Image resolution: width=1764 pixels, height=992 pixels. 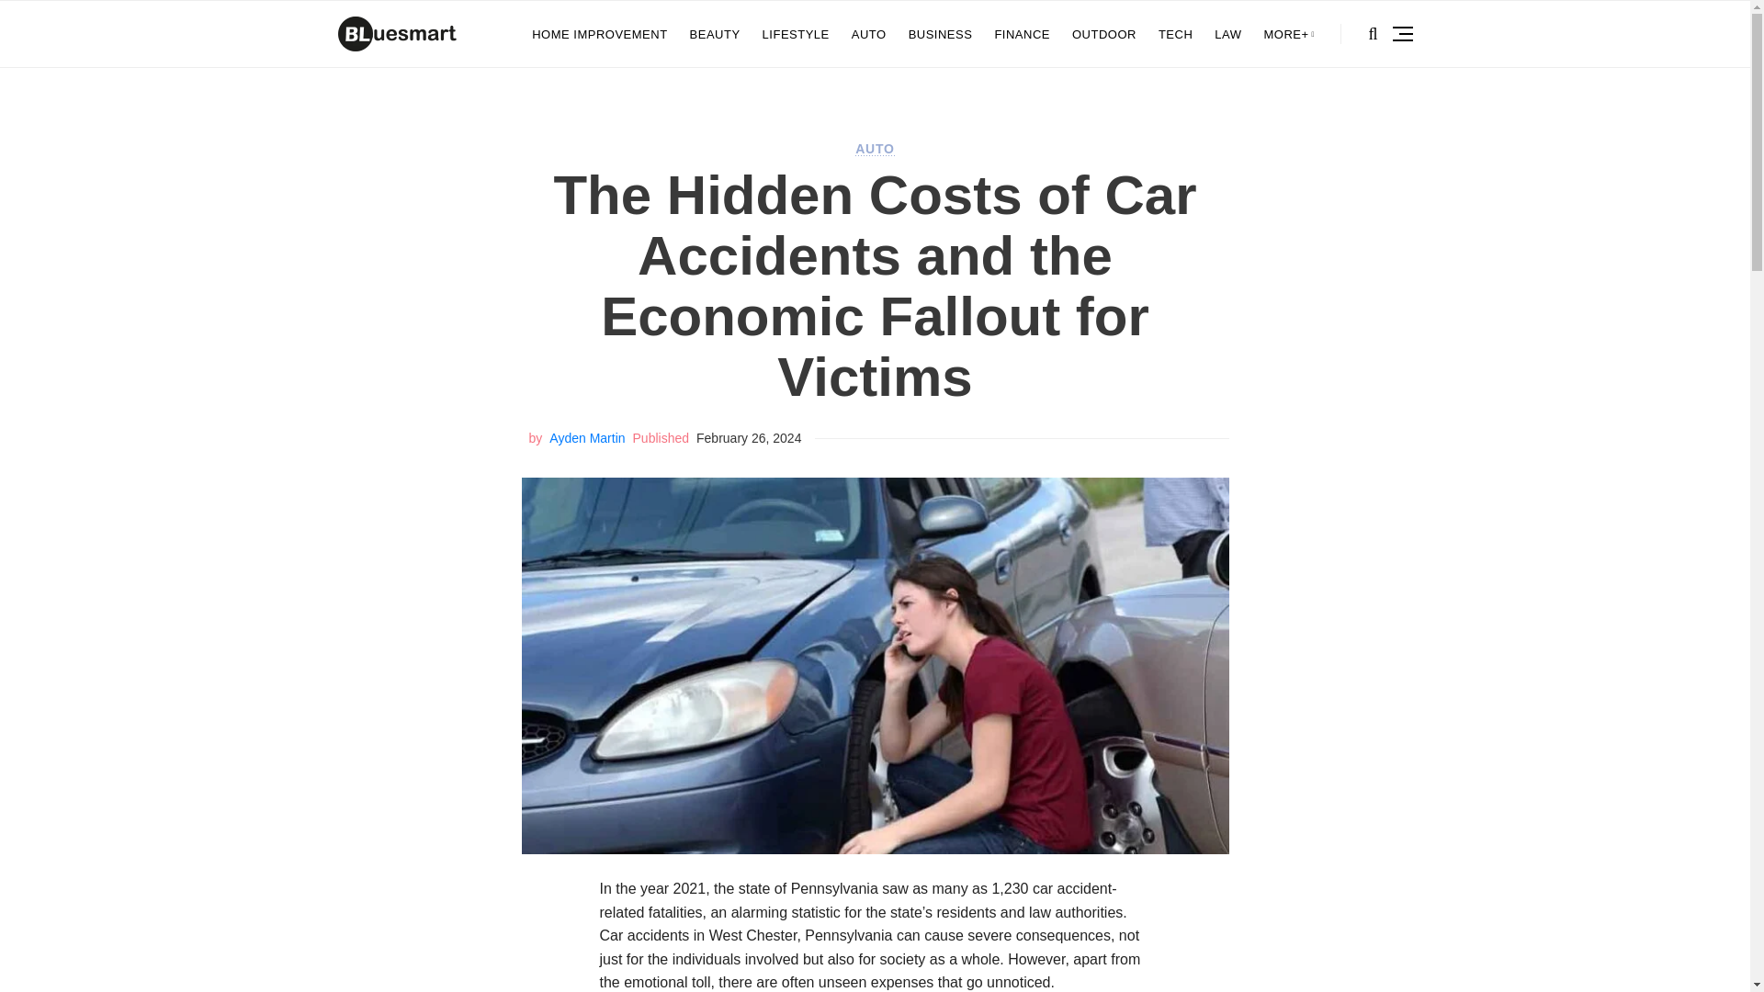 I want to click on LIFESTYLE, so click(x=796, y=34).